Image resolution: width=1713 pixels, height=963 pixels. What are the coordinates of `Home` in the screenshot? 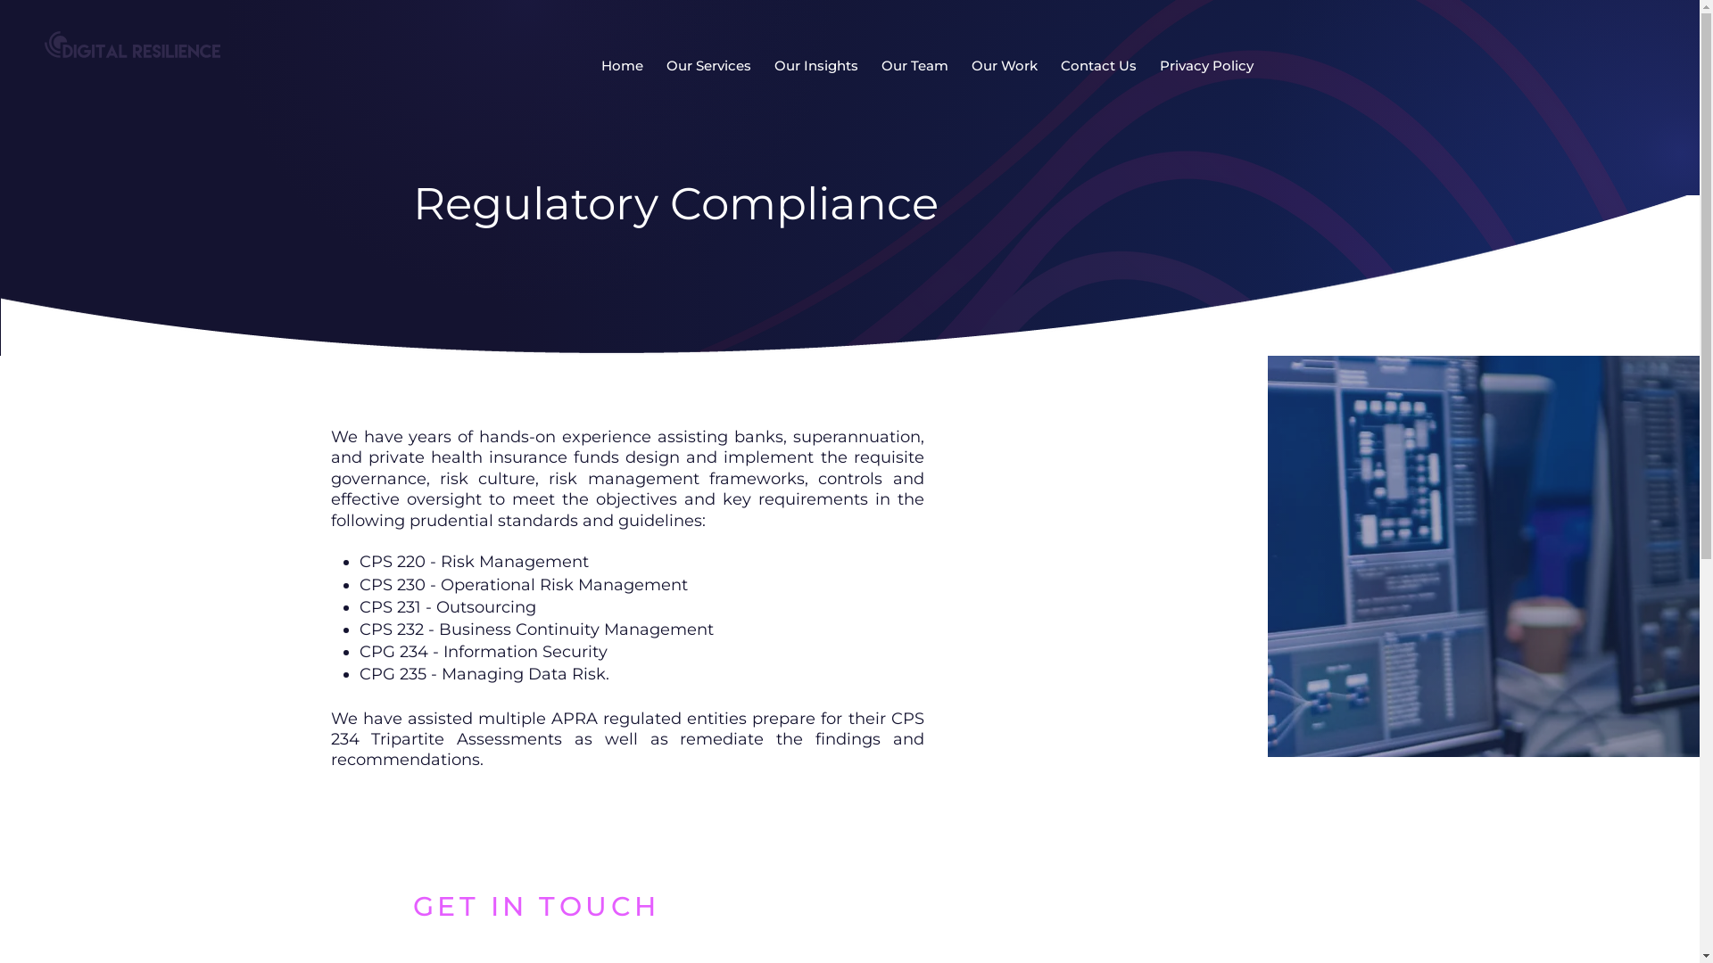 It's located at (623, 65).